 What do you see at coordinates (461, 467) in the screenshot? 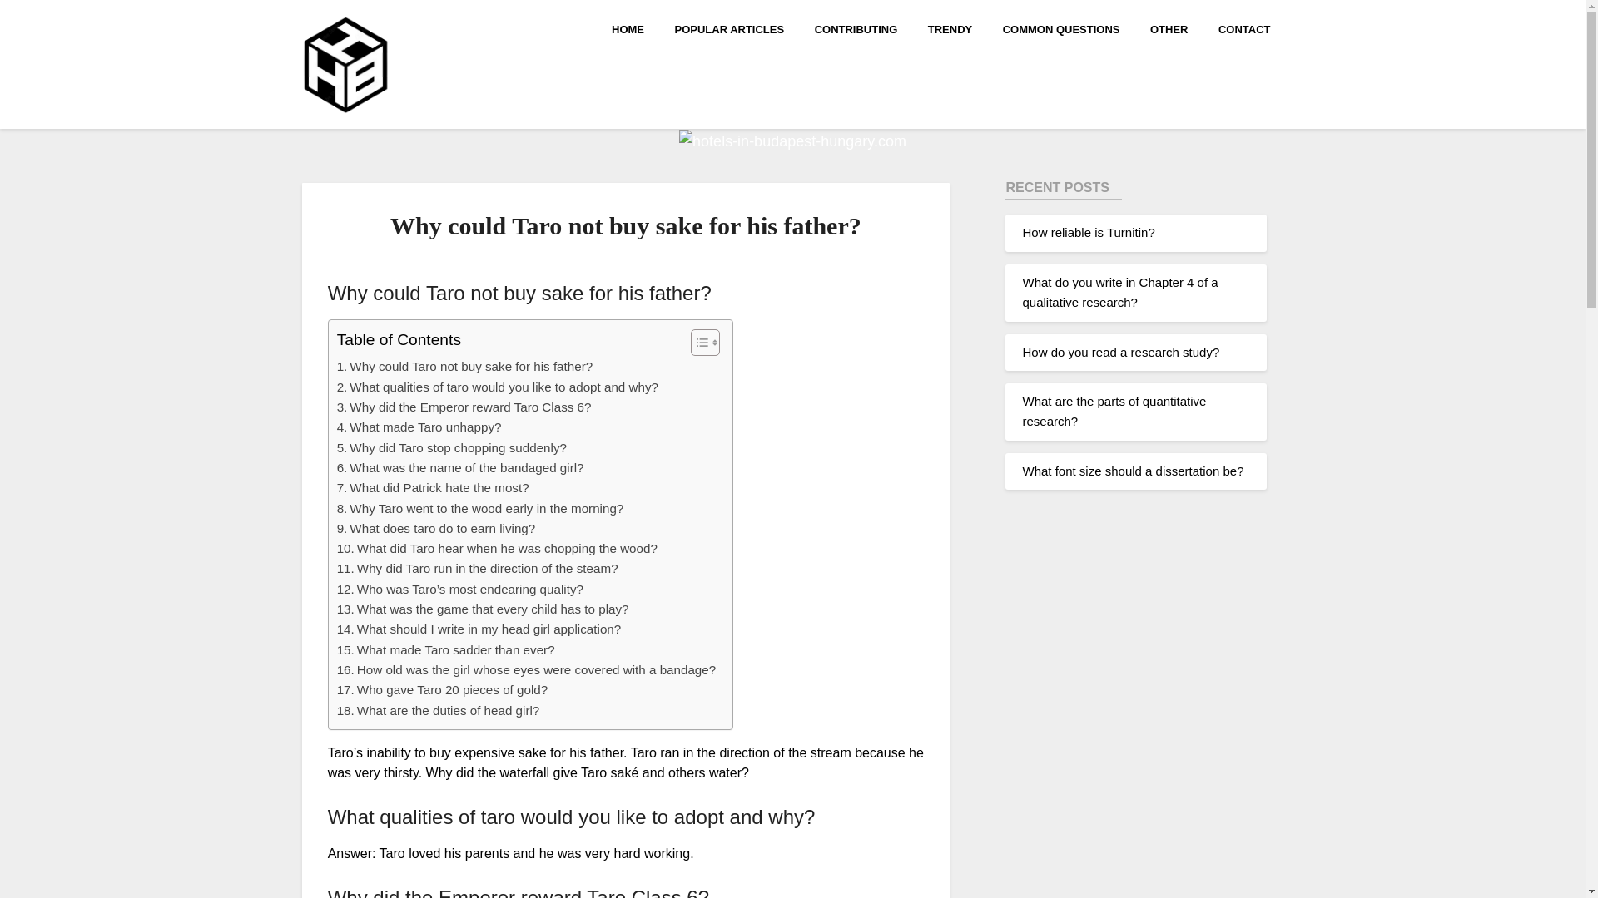
I see `What was the name of the bandaged girl?` at bounding box center [461, 467].